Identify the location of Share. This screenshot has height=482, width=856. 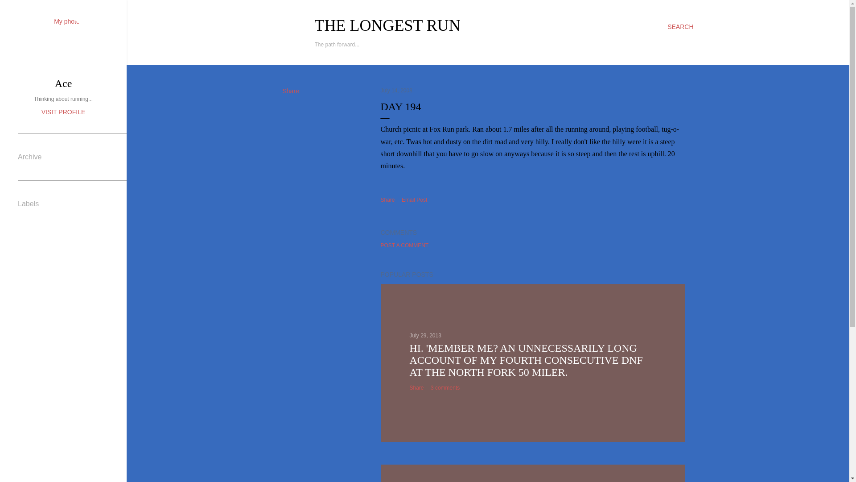
(416, 387).